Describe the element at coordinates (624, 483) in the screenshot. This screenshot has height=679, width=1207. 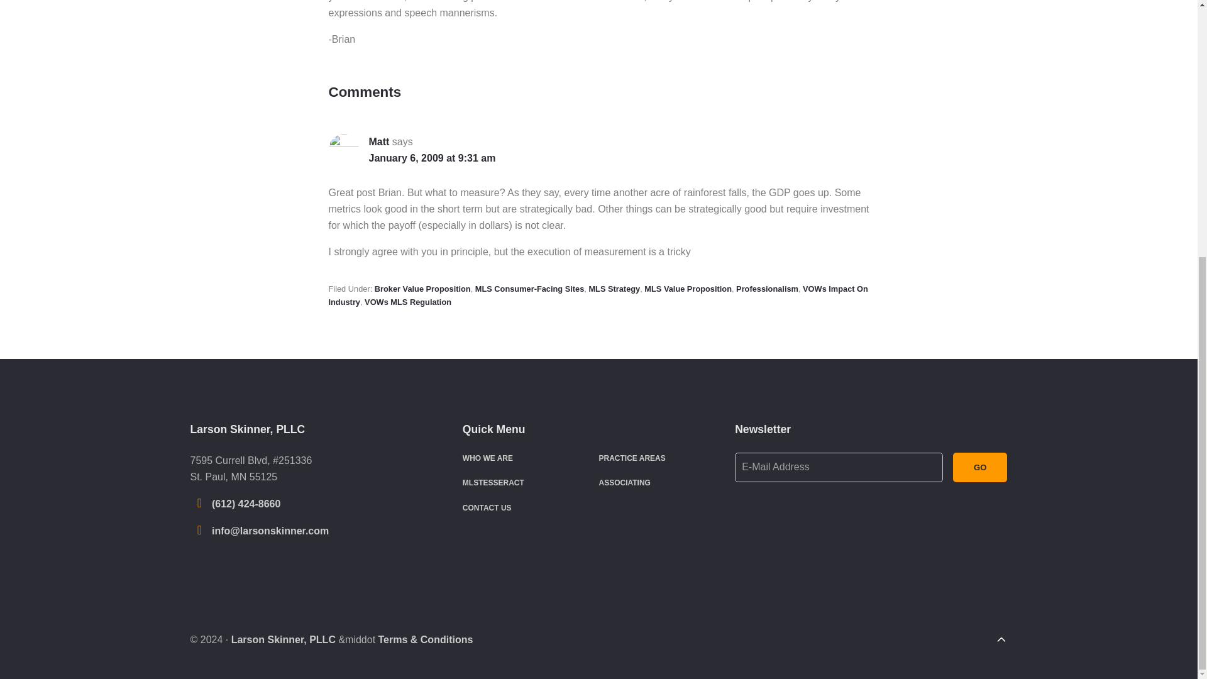
I see `ASSOCIATING` at that location.